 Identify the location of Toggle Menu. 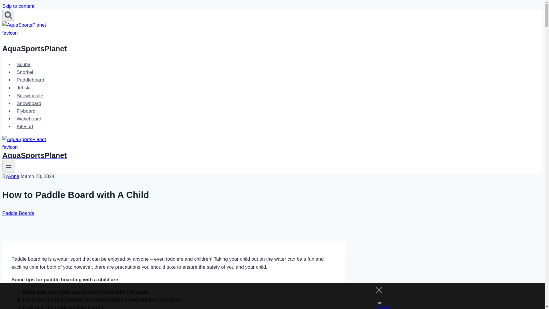
(9, 166).